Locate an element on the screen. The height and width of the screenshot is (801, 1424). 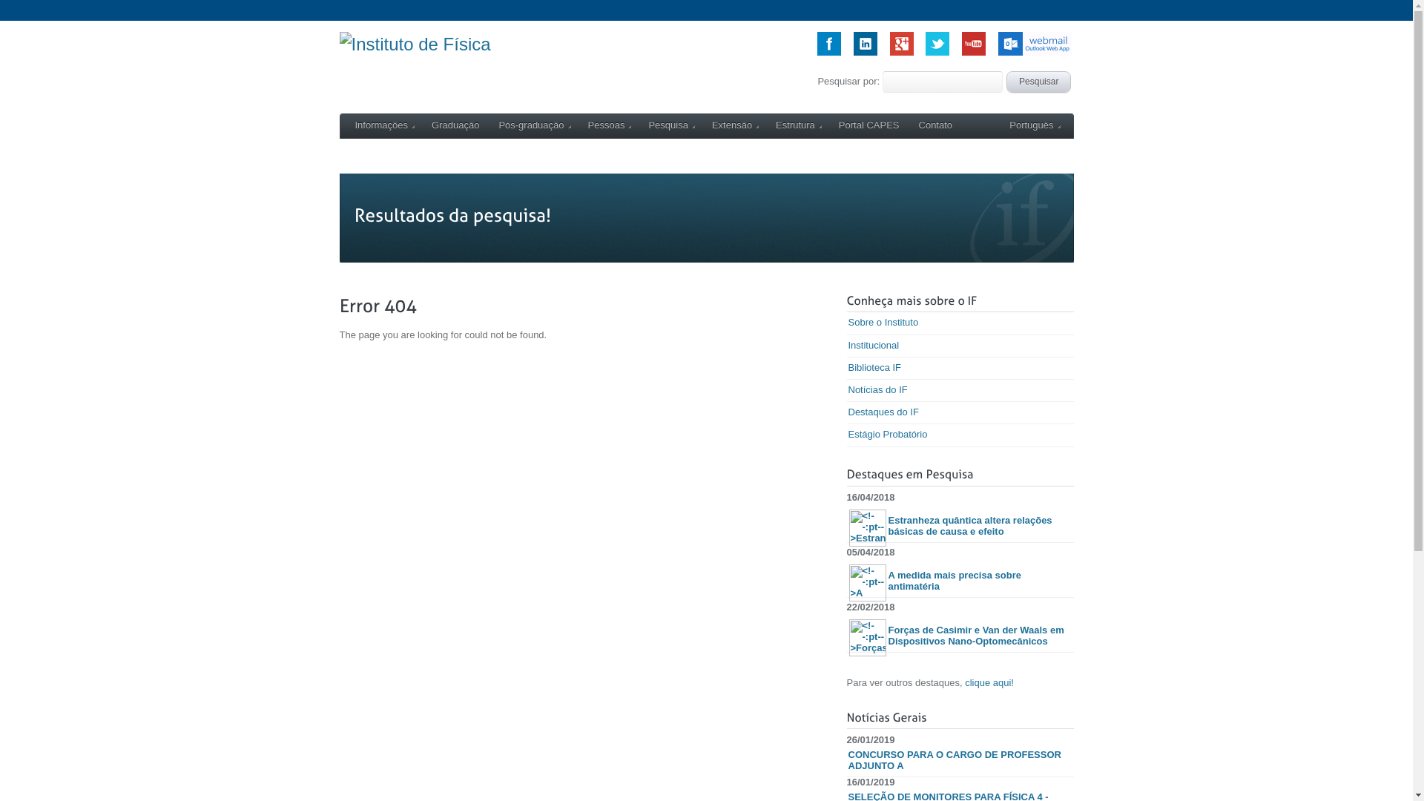
Error 404 is located at coordinates (580, 305).